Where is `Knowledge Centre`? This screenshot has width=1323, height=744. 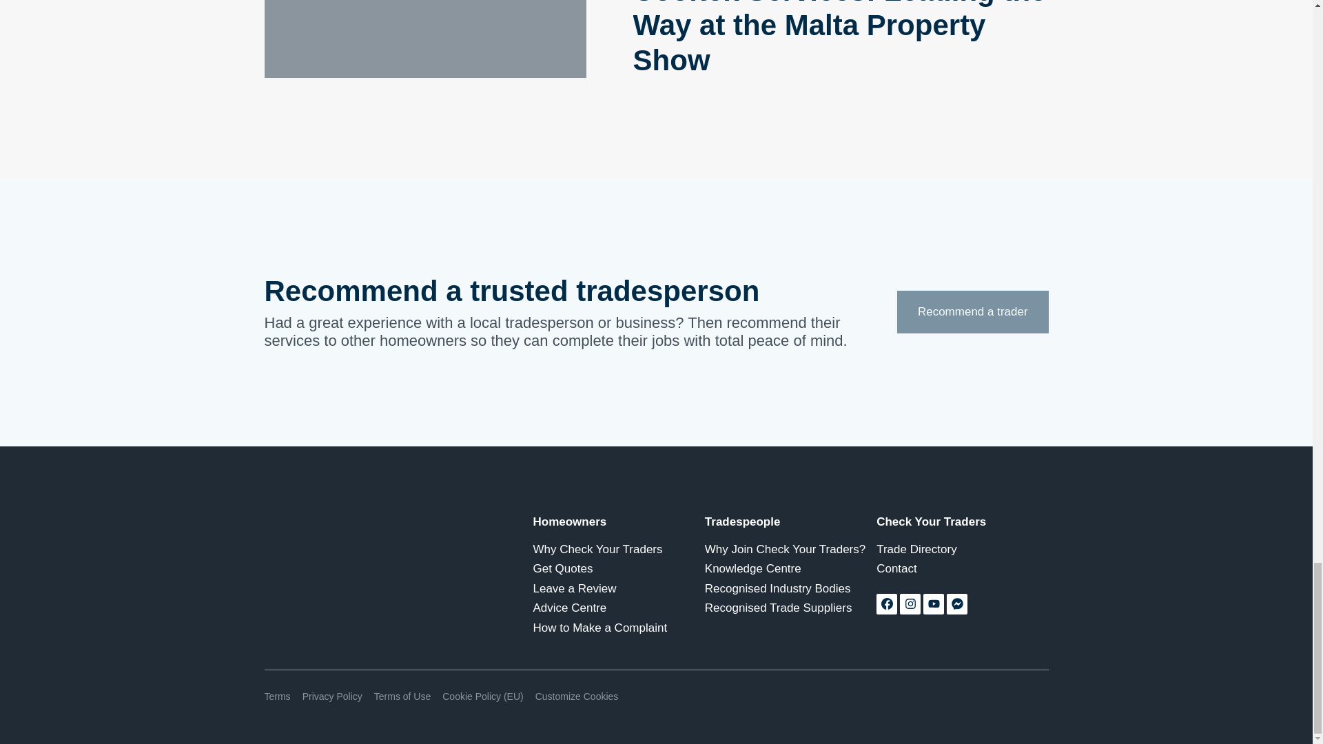 Knowledge Centre is located at coordinates (790, 569).